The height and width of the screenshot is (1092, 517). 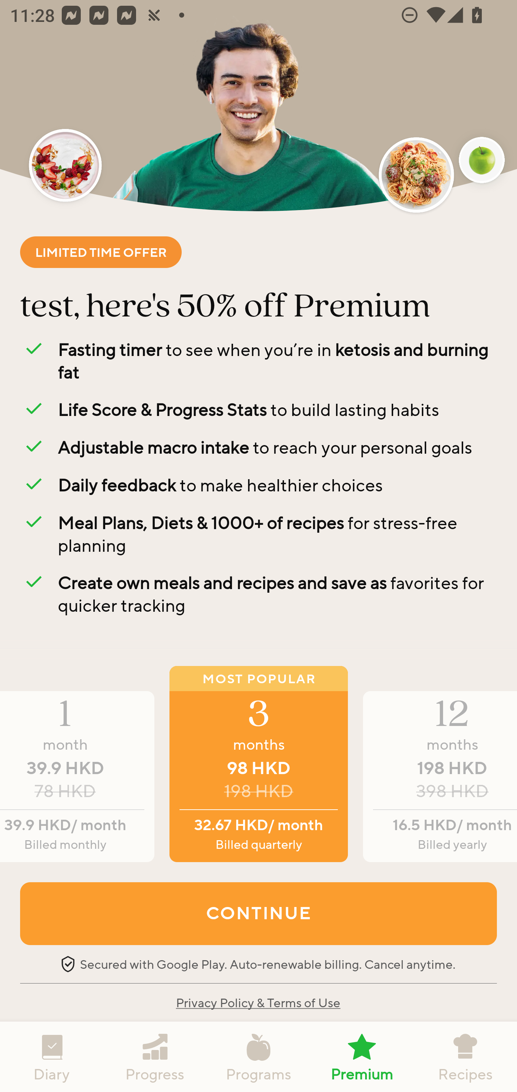 I want to click on Programs, so click(x=258, y=1057).